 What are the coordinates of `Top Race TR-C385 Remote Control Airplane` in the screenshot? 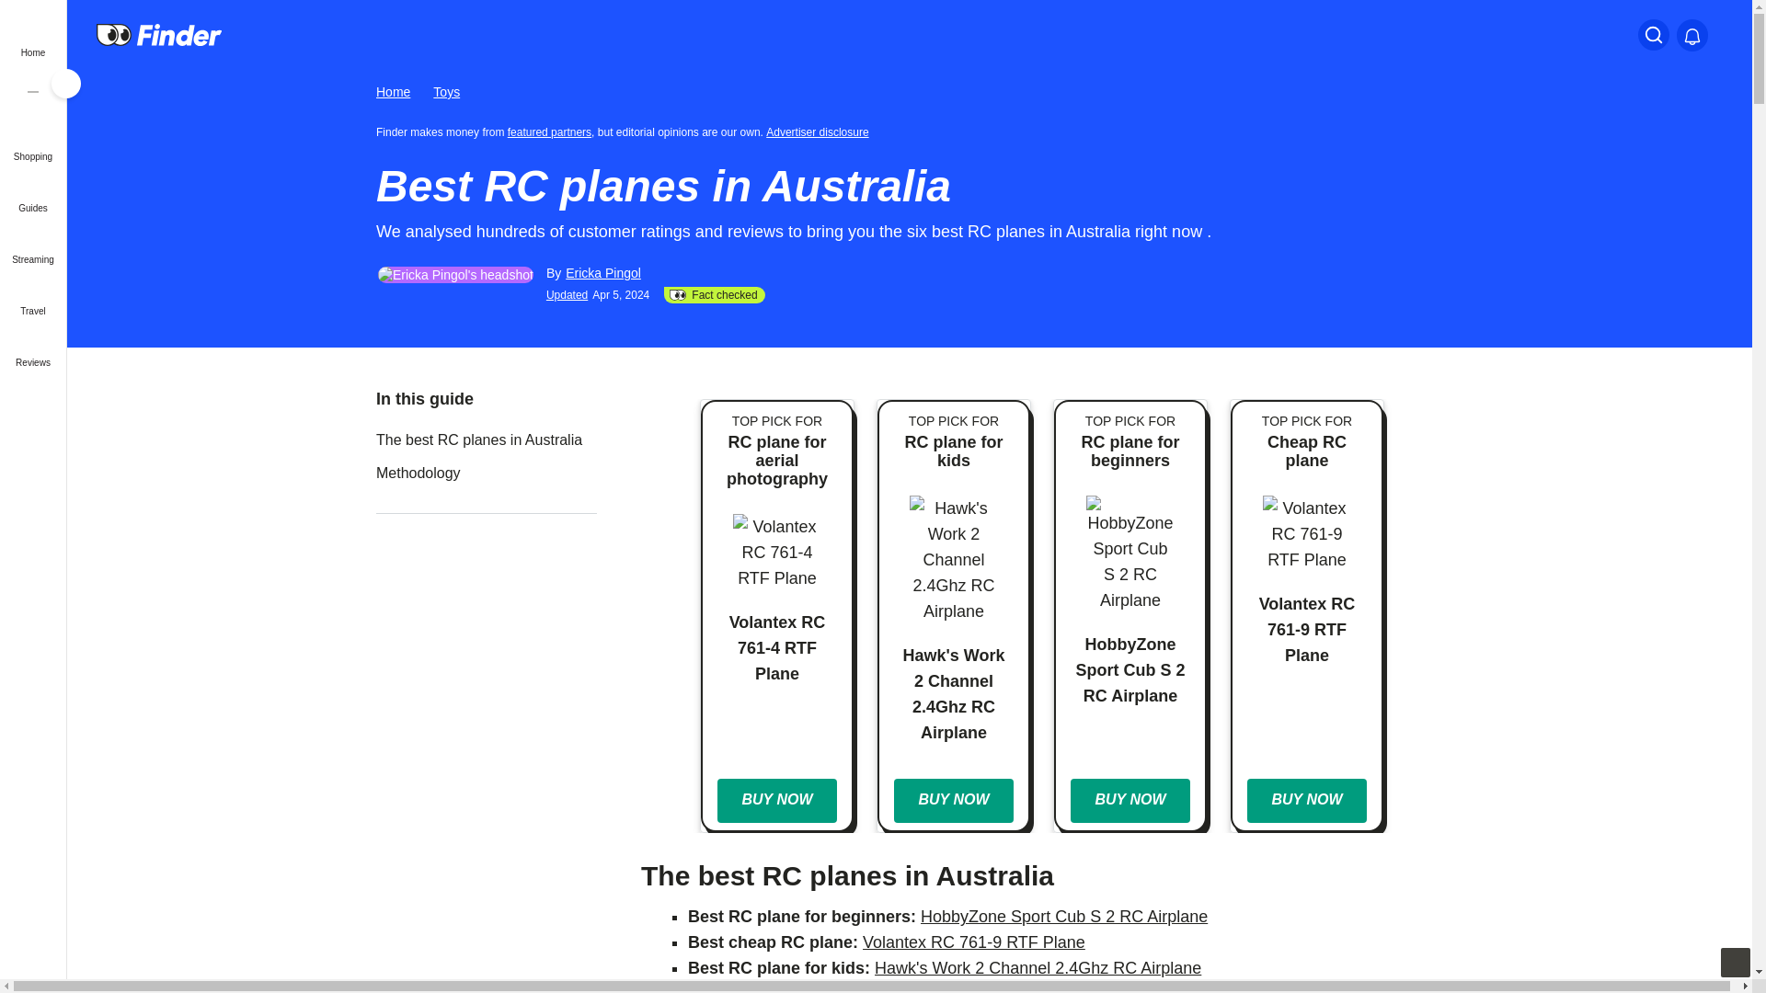 It's located at (1049, 989).